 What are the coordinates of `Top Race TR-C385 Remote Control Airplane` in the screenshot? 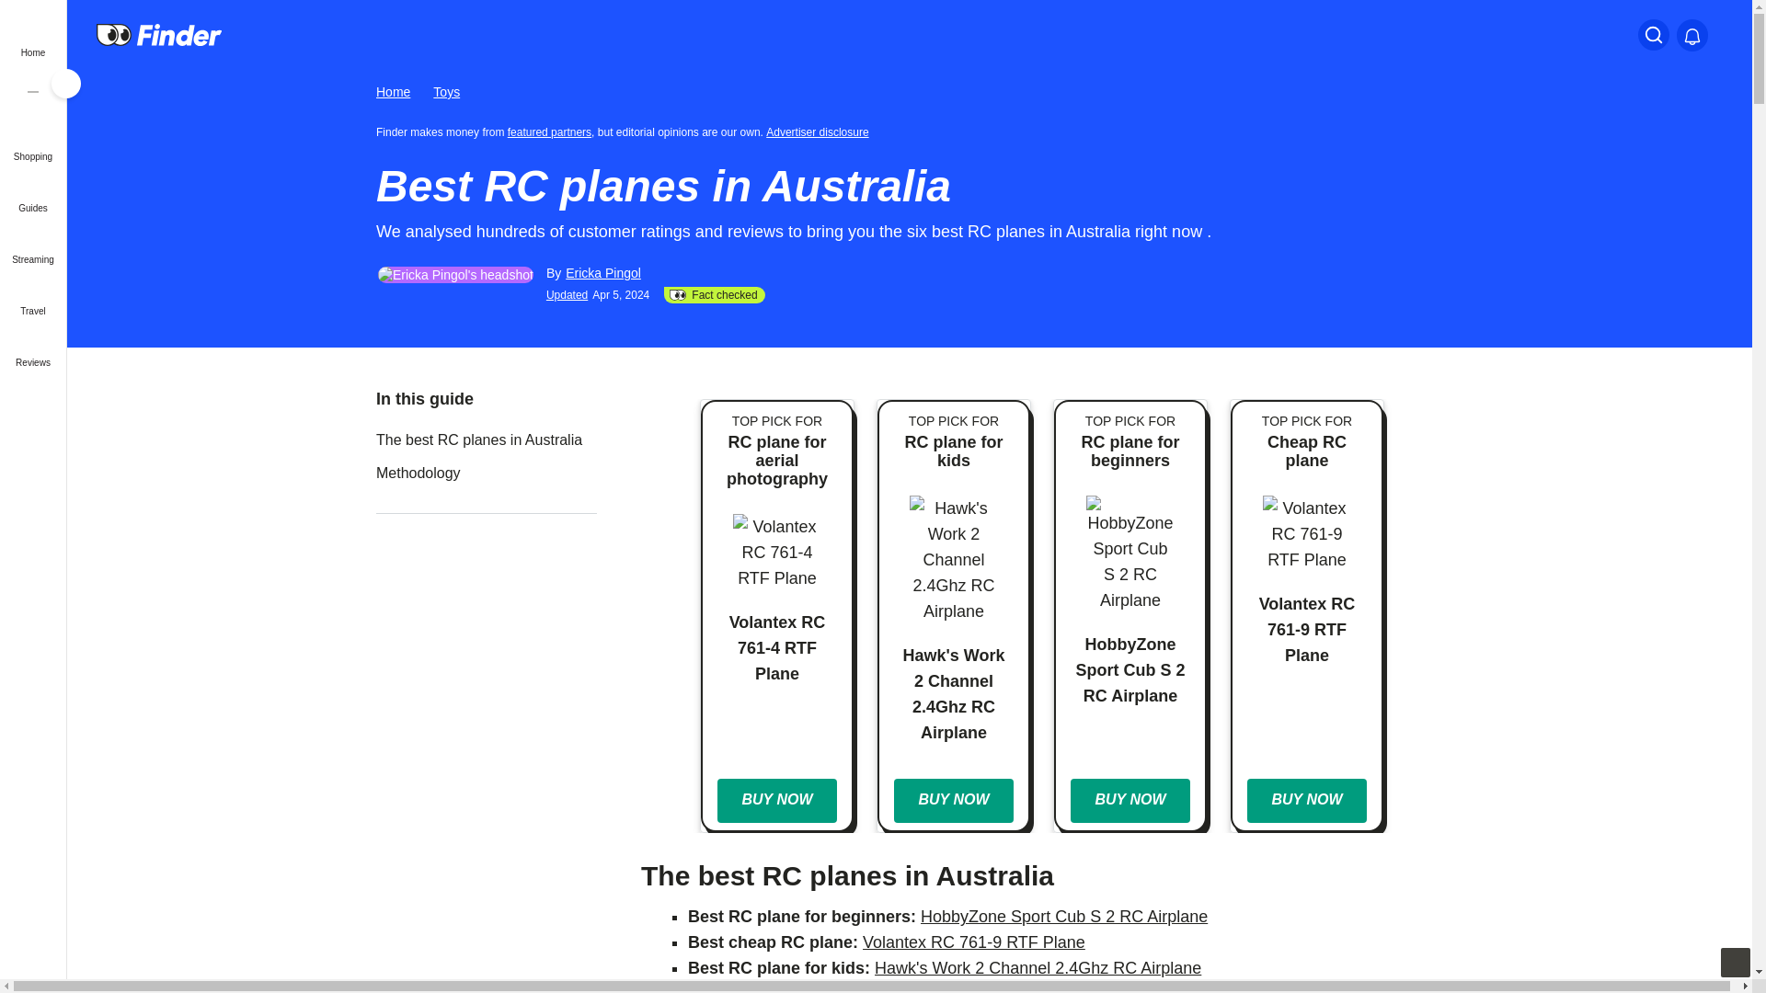 It's located at (1049, 989).